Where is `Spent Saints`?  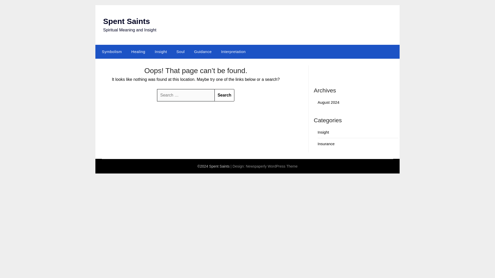 Spent Saints is located at coordinates (126, 21).